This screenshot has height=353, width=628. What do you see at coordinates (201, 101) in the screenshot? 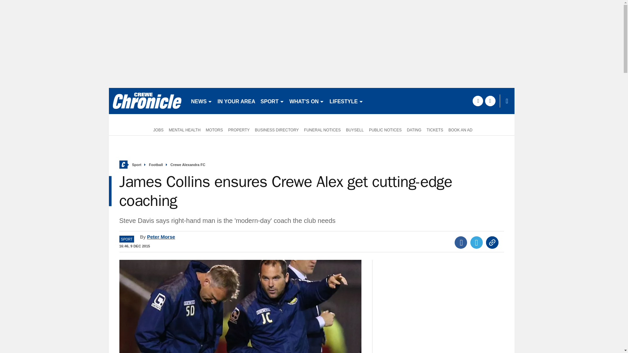
I see `NEWS` at bounding box center [201, 101].